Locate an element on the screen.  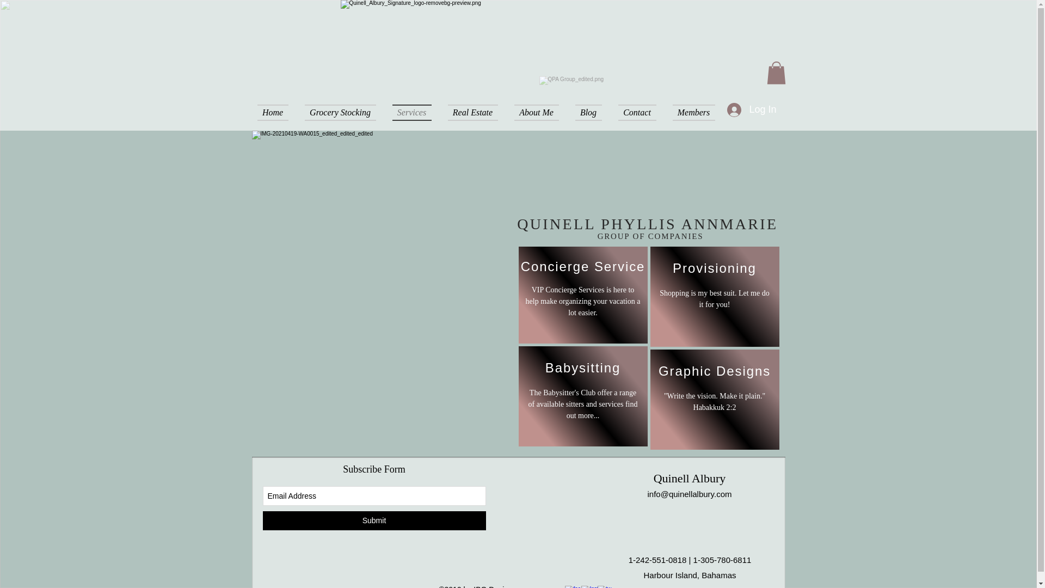
Home is located at coordinates (276, 113).